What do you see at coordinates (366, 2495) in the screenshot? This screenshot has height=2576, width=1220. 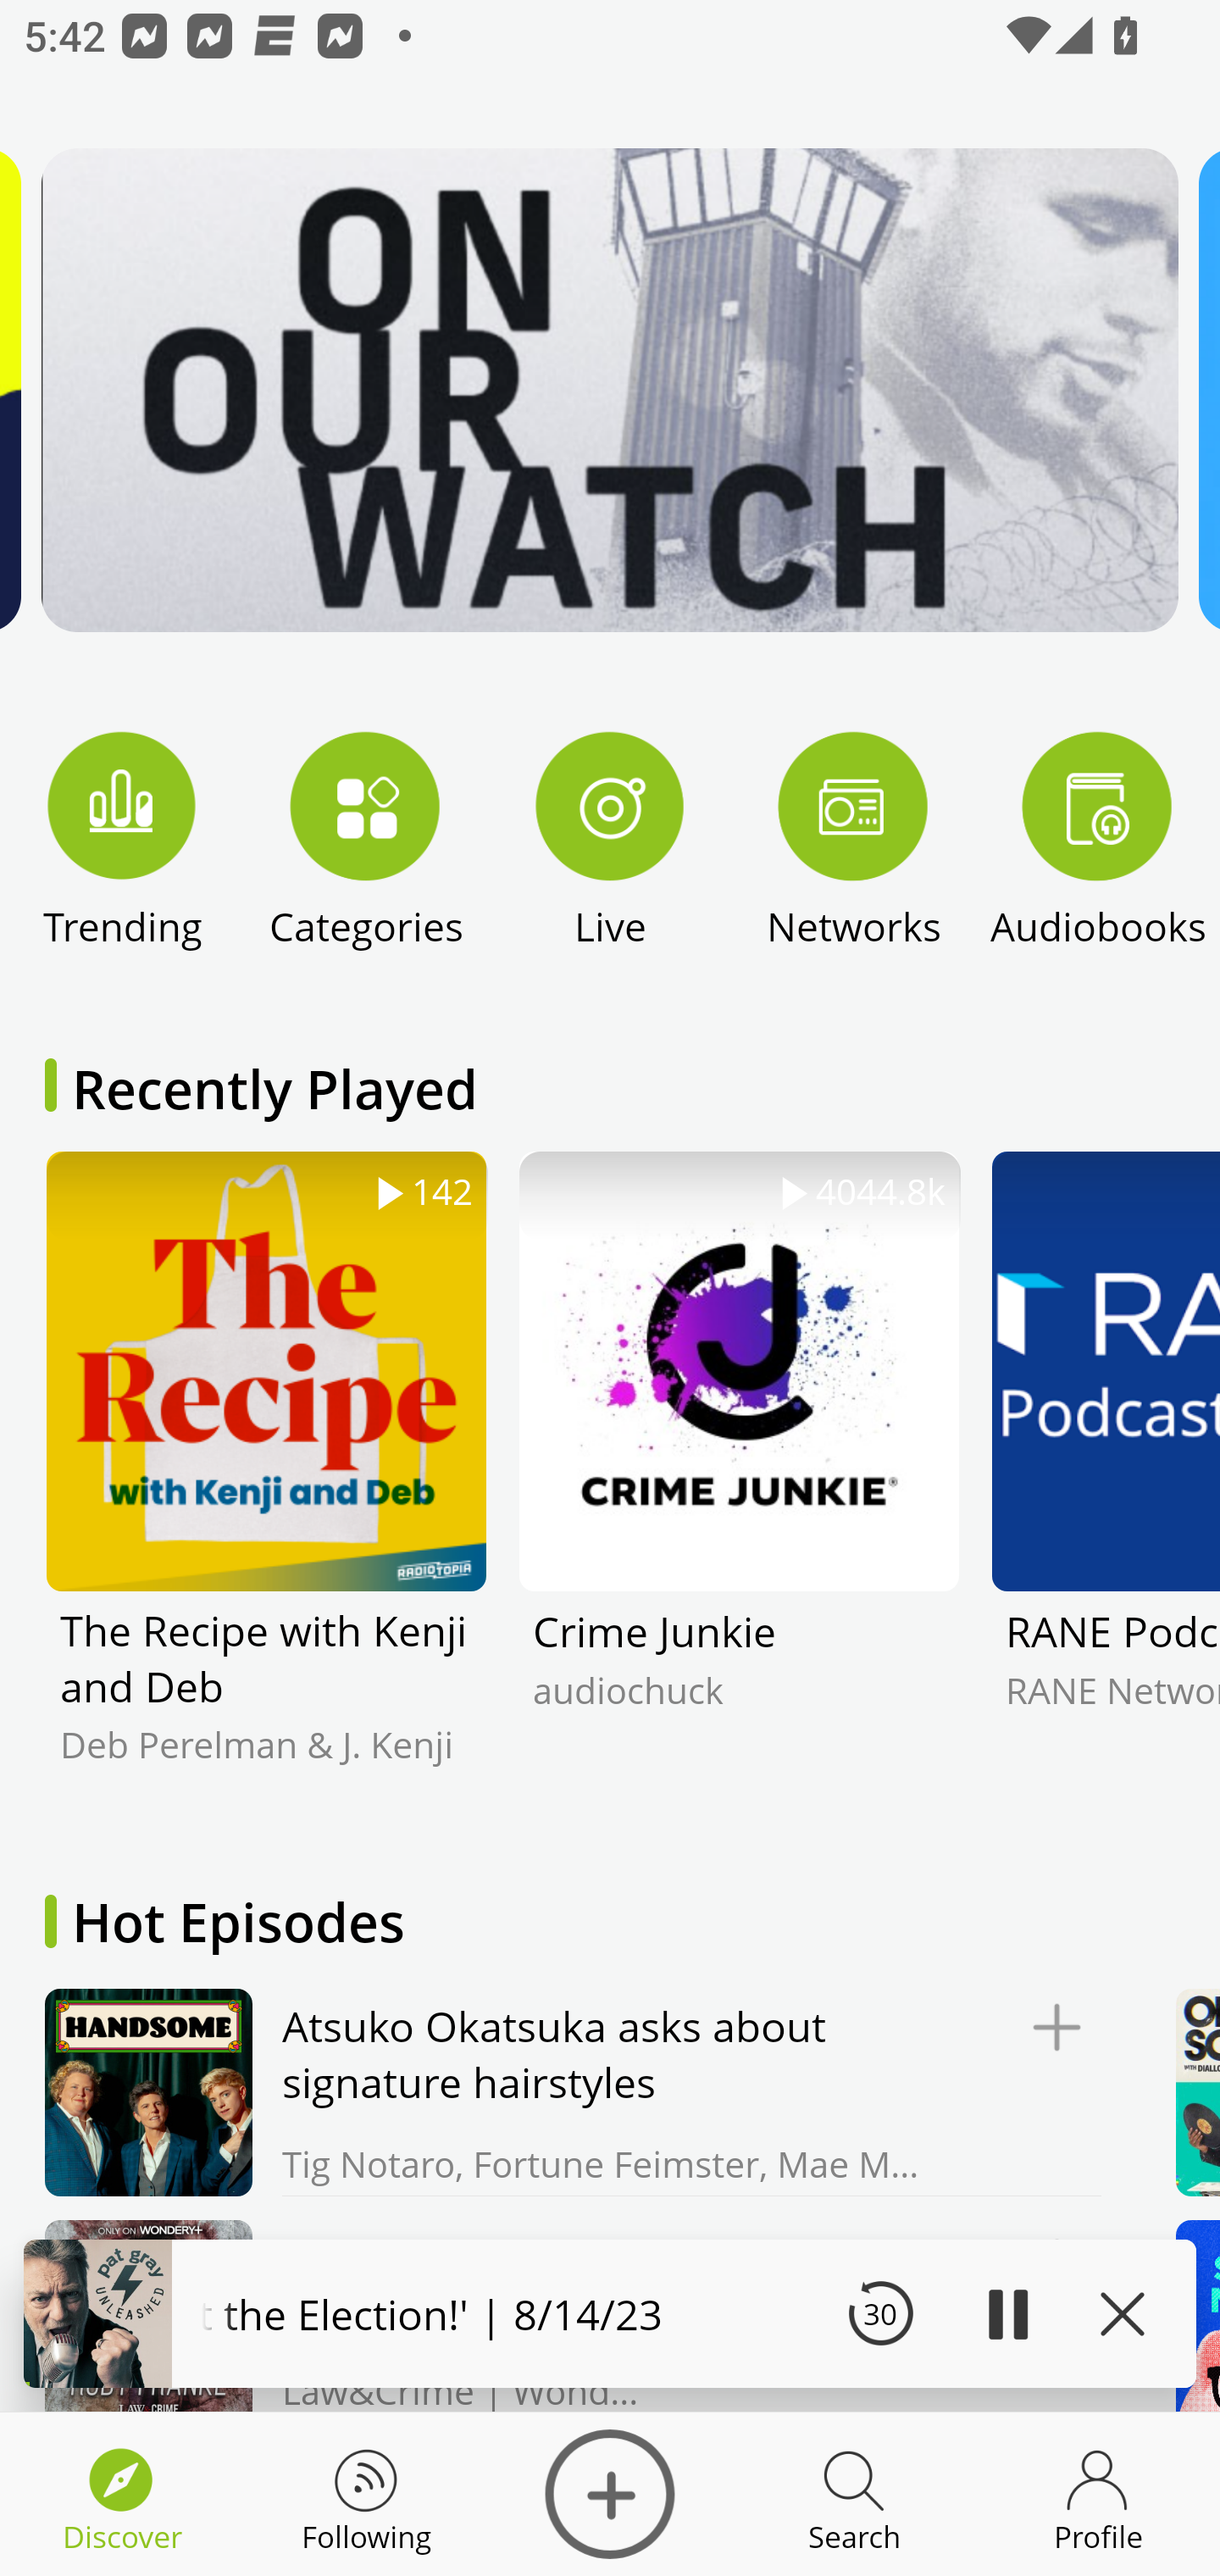 I see `Discover Following` at bounding box center [366, 2495].